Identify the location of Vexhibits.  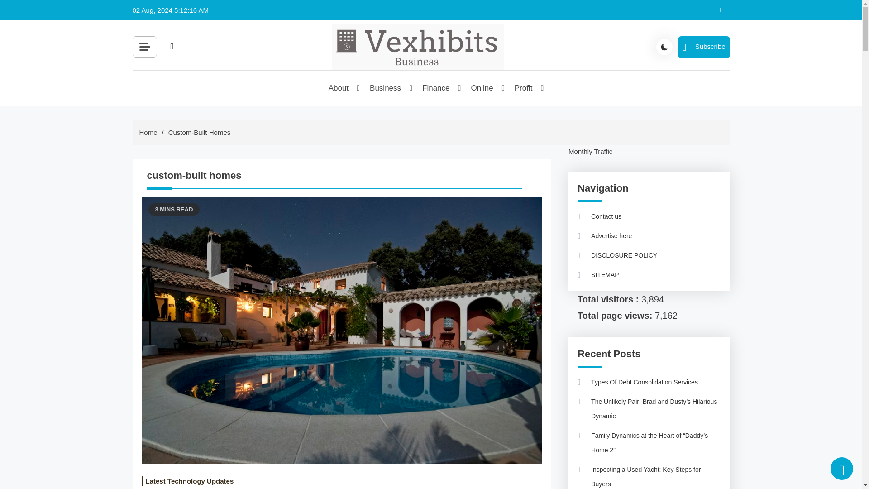
(368, 81).